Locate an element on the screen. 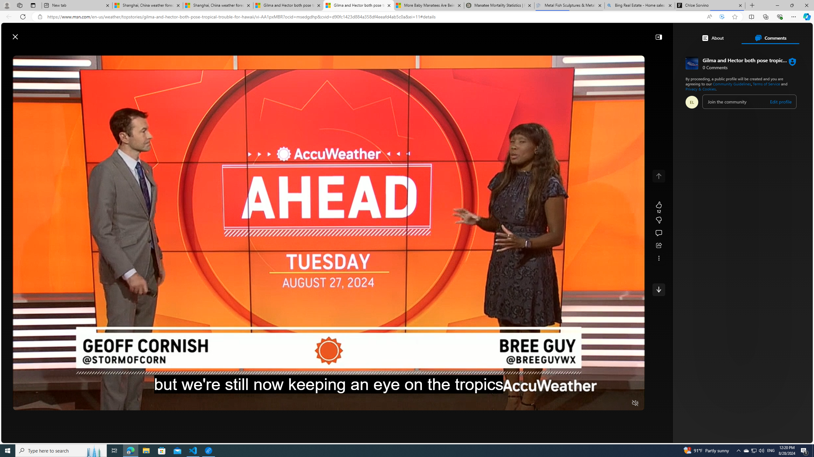 The height and width of the screenshot is (457, 814). Lawsuits Fly Over Election Rules and Who Gets to Vote is located at coordinates (678, 242).